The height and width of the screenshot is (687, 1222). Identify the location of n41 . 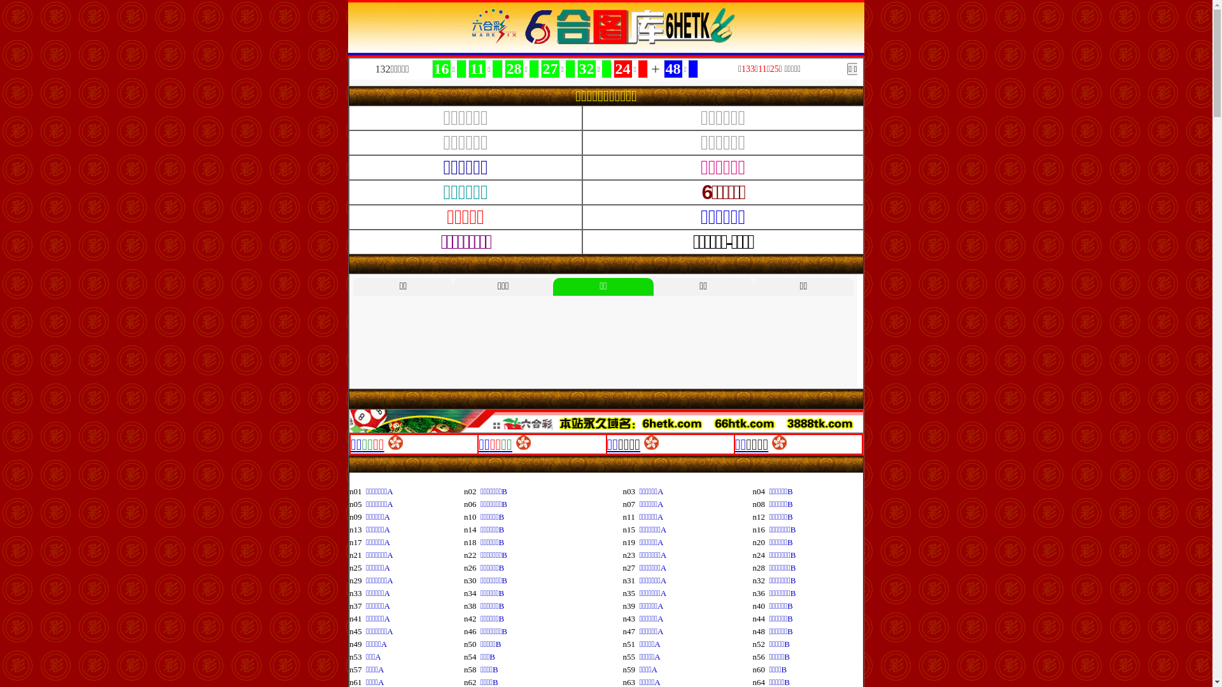
(358, 618).